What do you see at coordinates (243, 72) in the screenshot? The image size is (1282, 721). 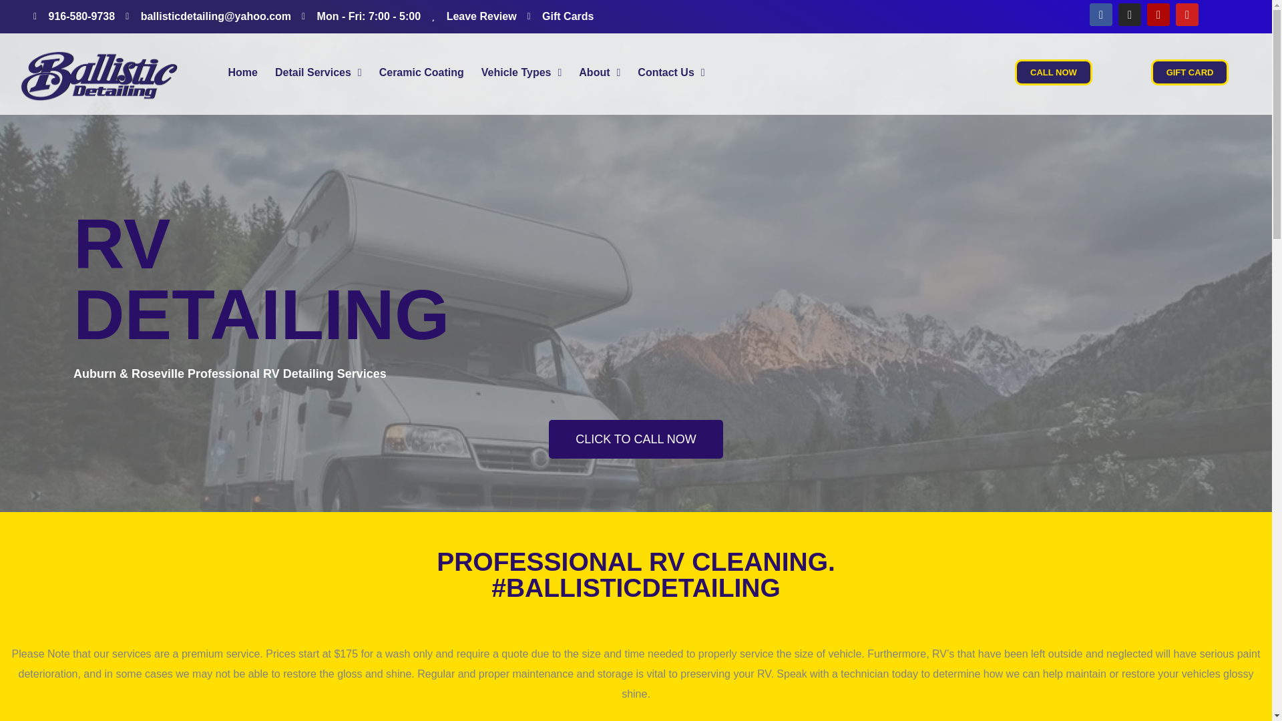 I see `Home` at bounding box center [243, 72].